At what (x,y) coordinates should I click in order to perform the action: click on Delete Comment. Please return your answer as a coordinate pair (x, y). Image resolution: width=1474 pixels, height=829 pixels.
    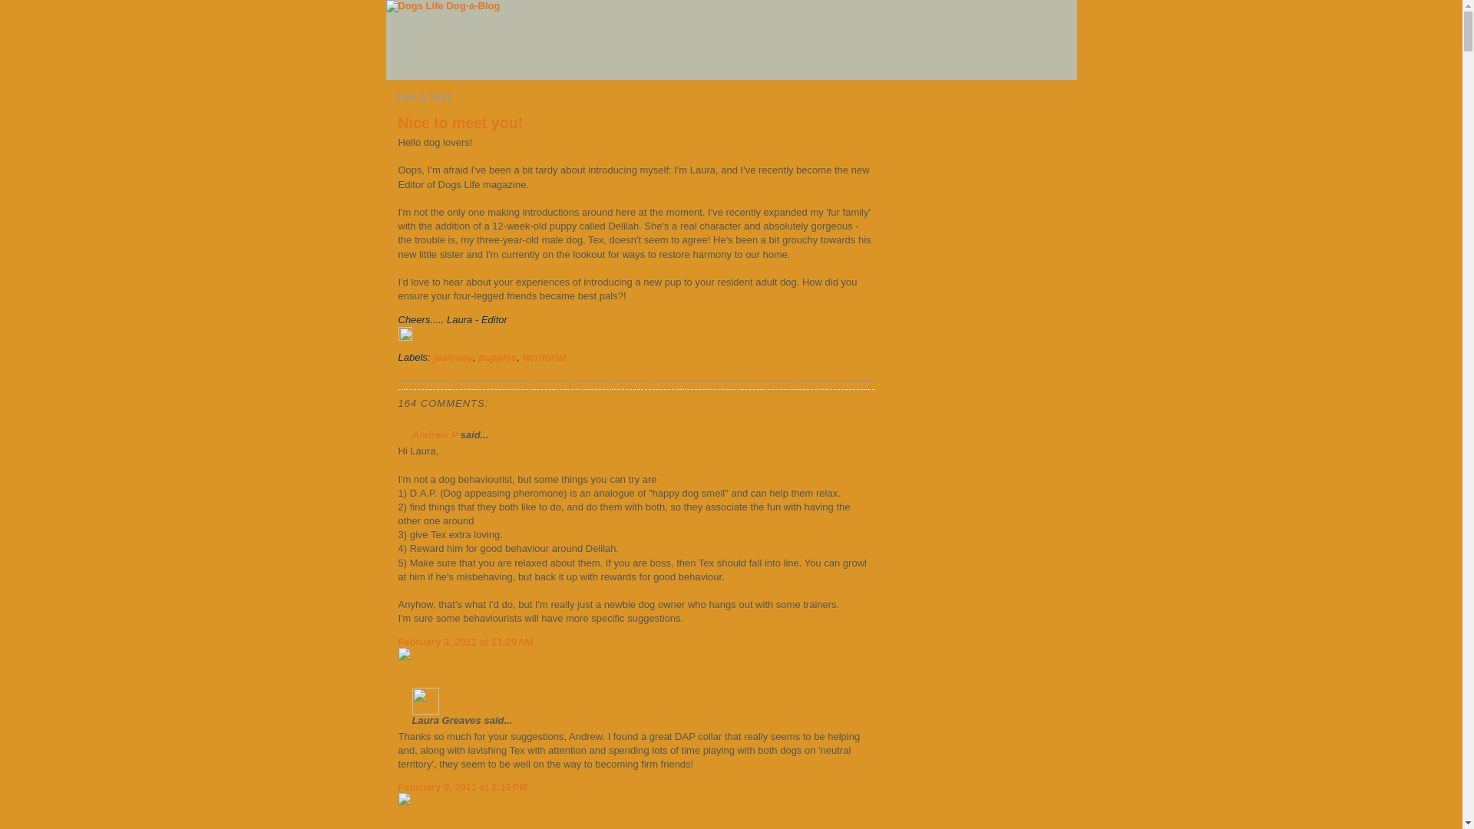
    Looking at the image, I should click on (636, 804).